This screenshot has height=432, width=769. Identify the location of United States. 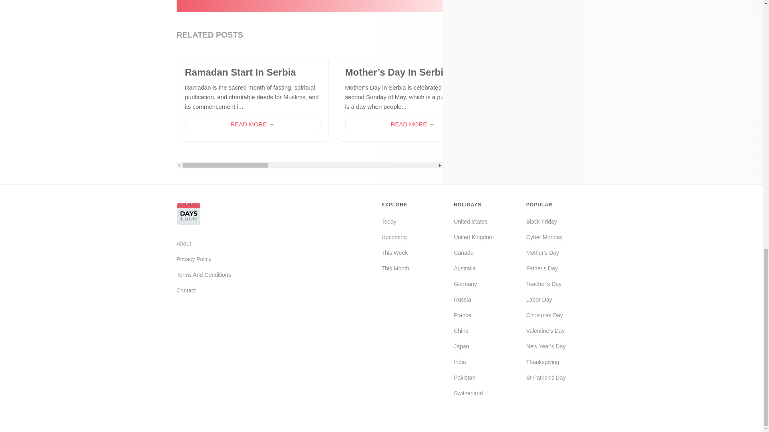
(473, 222).